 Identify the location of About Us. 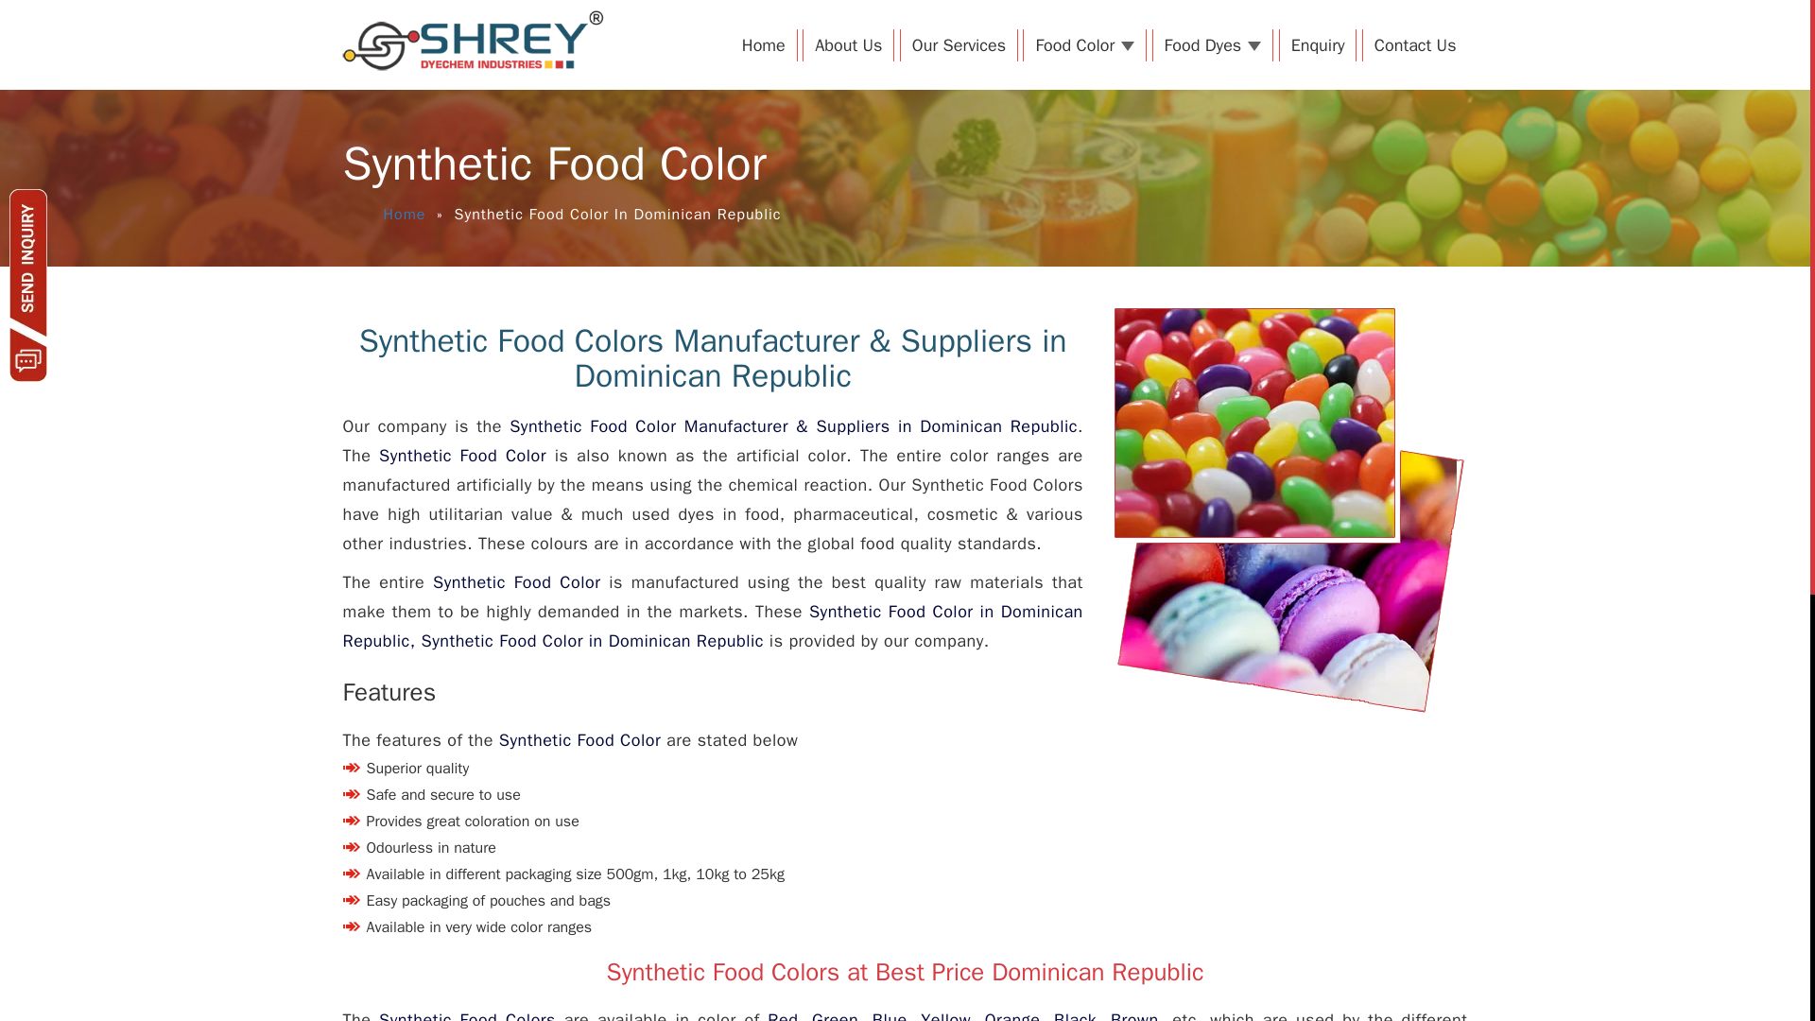
(848, 45).